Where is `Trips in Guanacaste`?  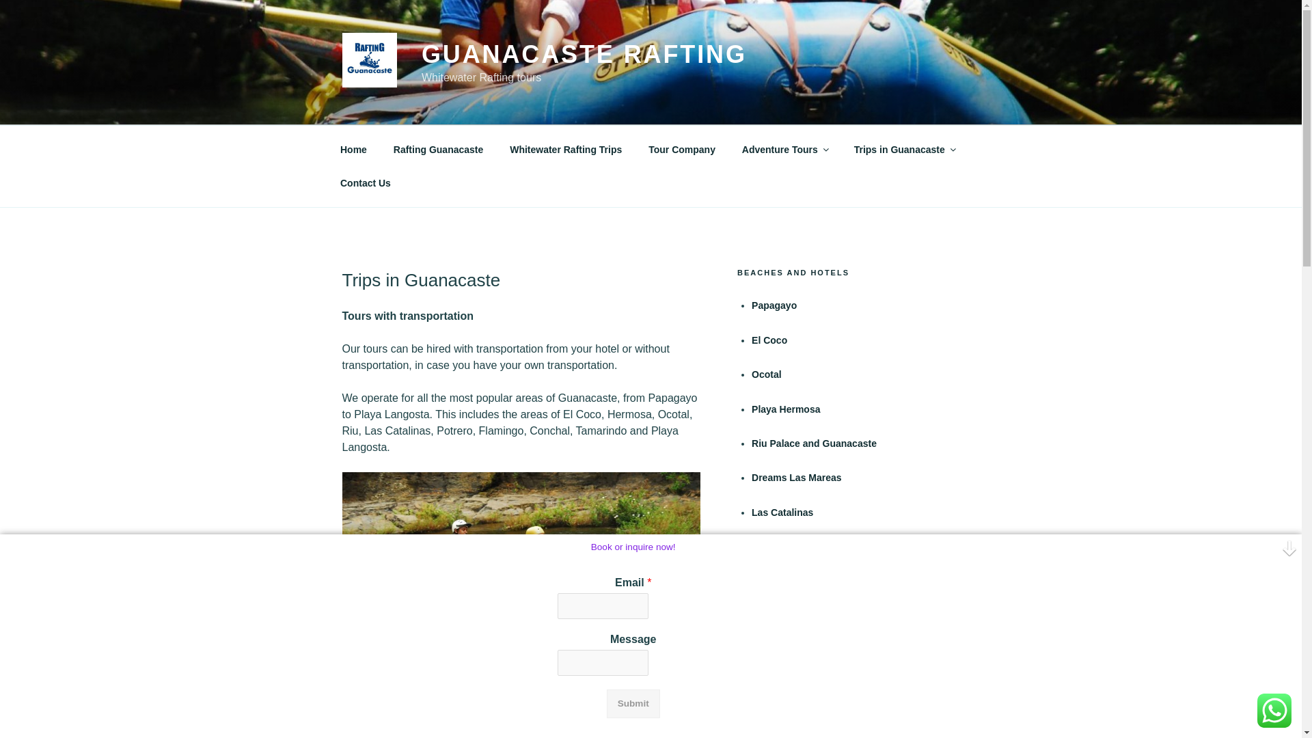
Trips in Guanacaste is located at coordinates (903, 149).